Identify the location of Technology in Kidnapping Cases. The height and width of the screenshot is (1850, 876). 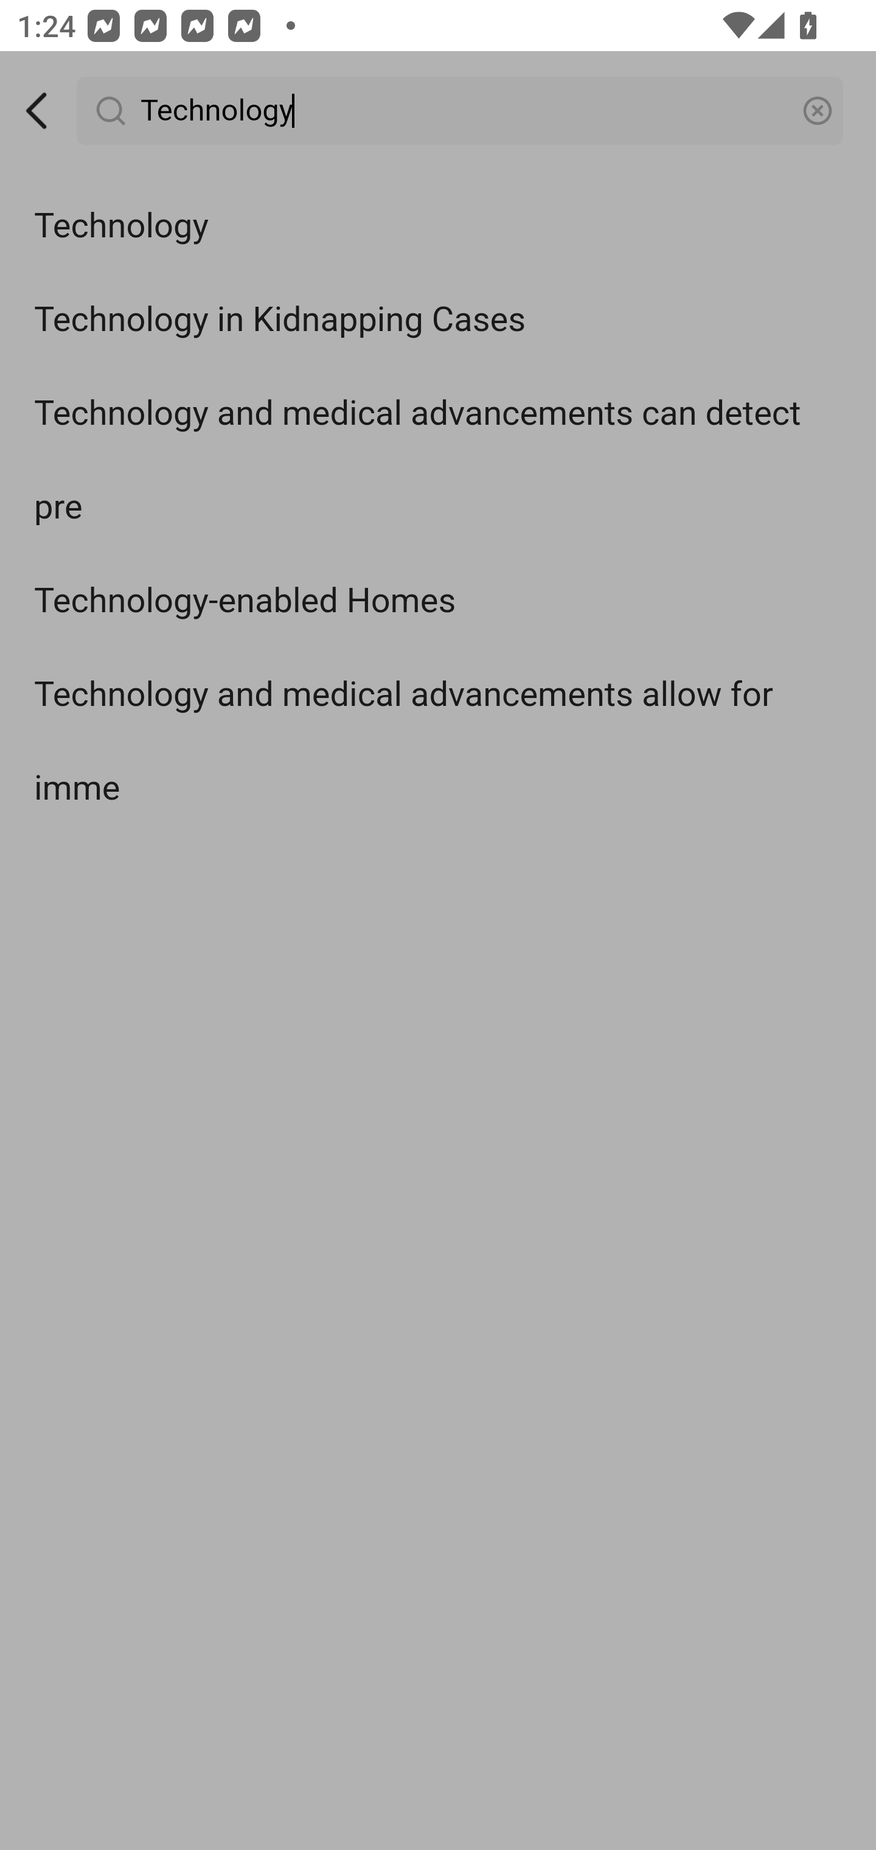
(438, 319).